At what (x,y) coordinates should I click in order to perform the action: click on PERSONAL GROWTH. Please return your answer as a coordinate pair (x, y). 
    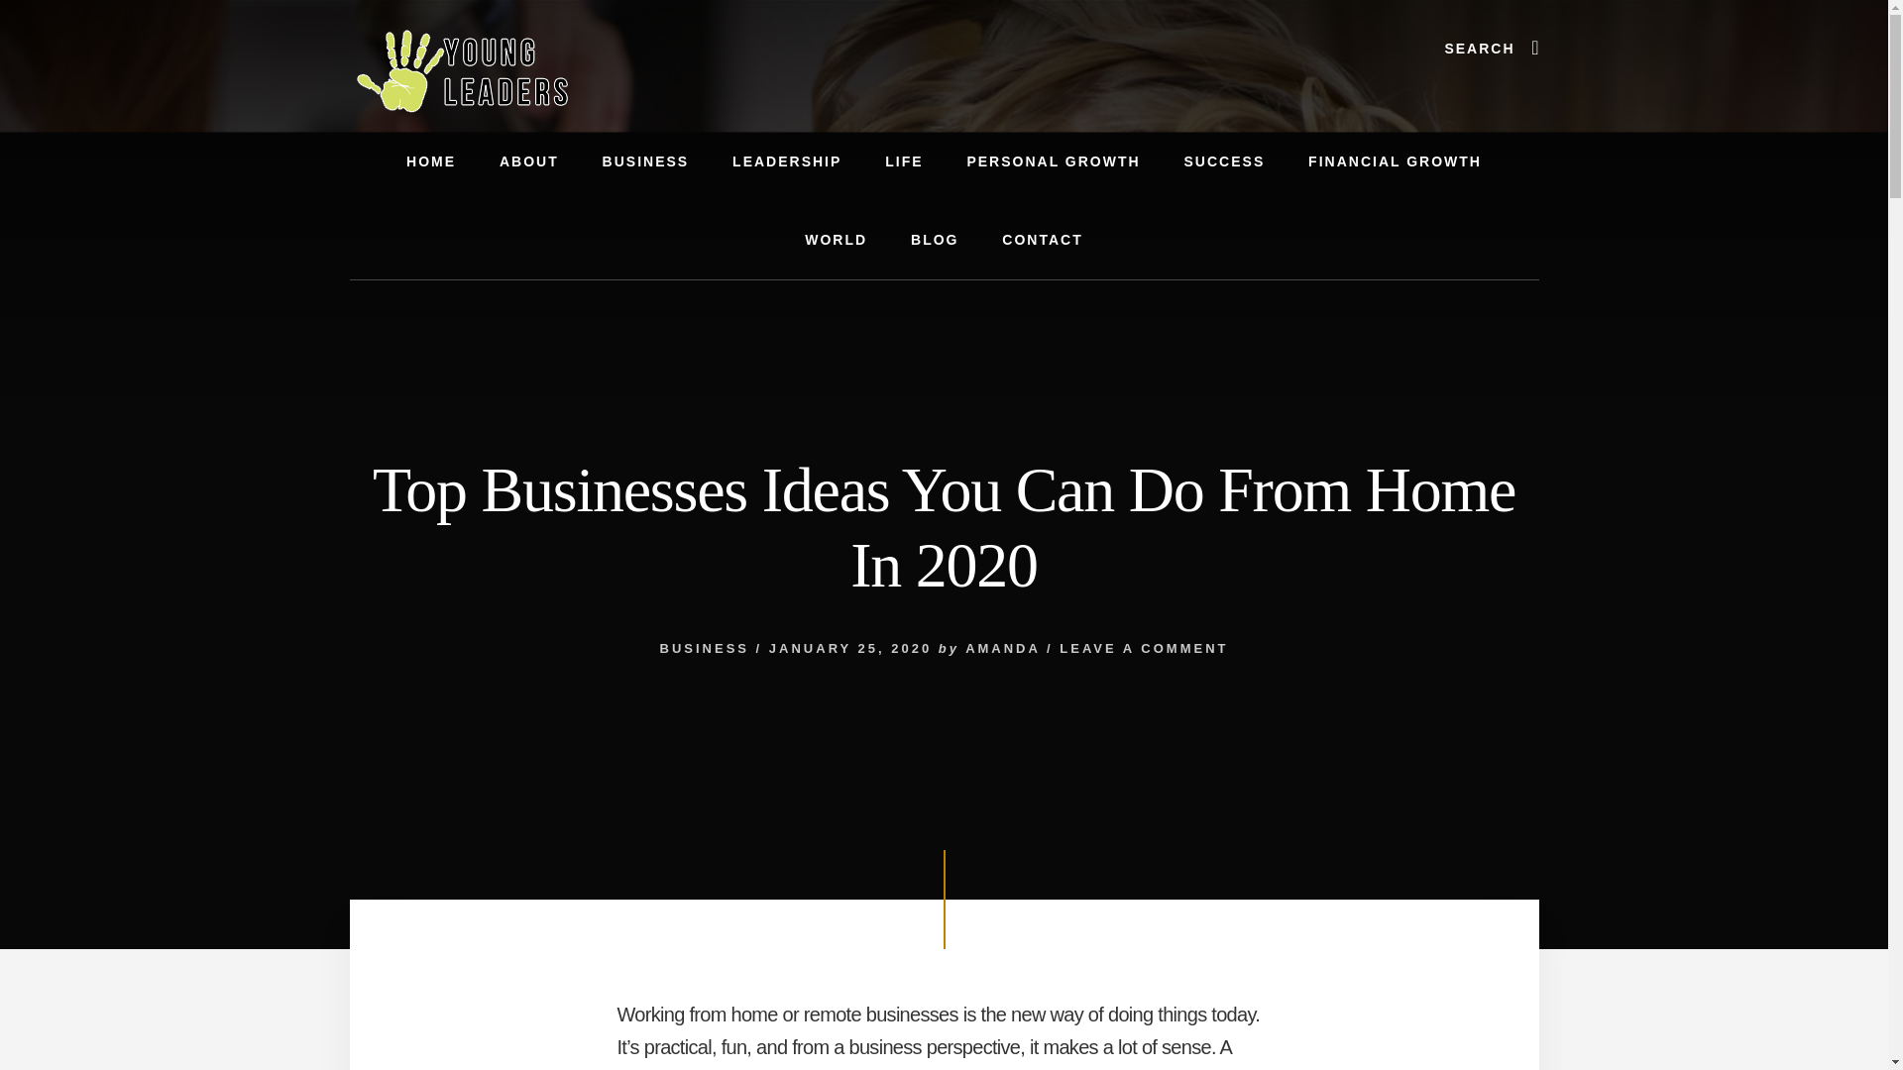
    Looking at the image, I should click on (1053, 162).